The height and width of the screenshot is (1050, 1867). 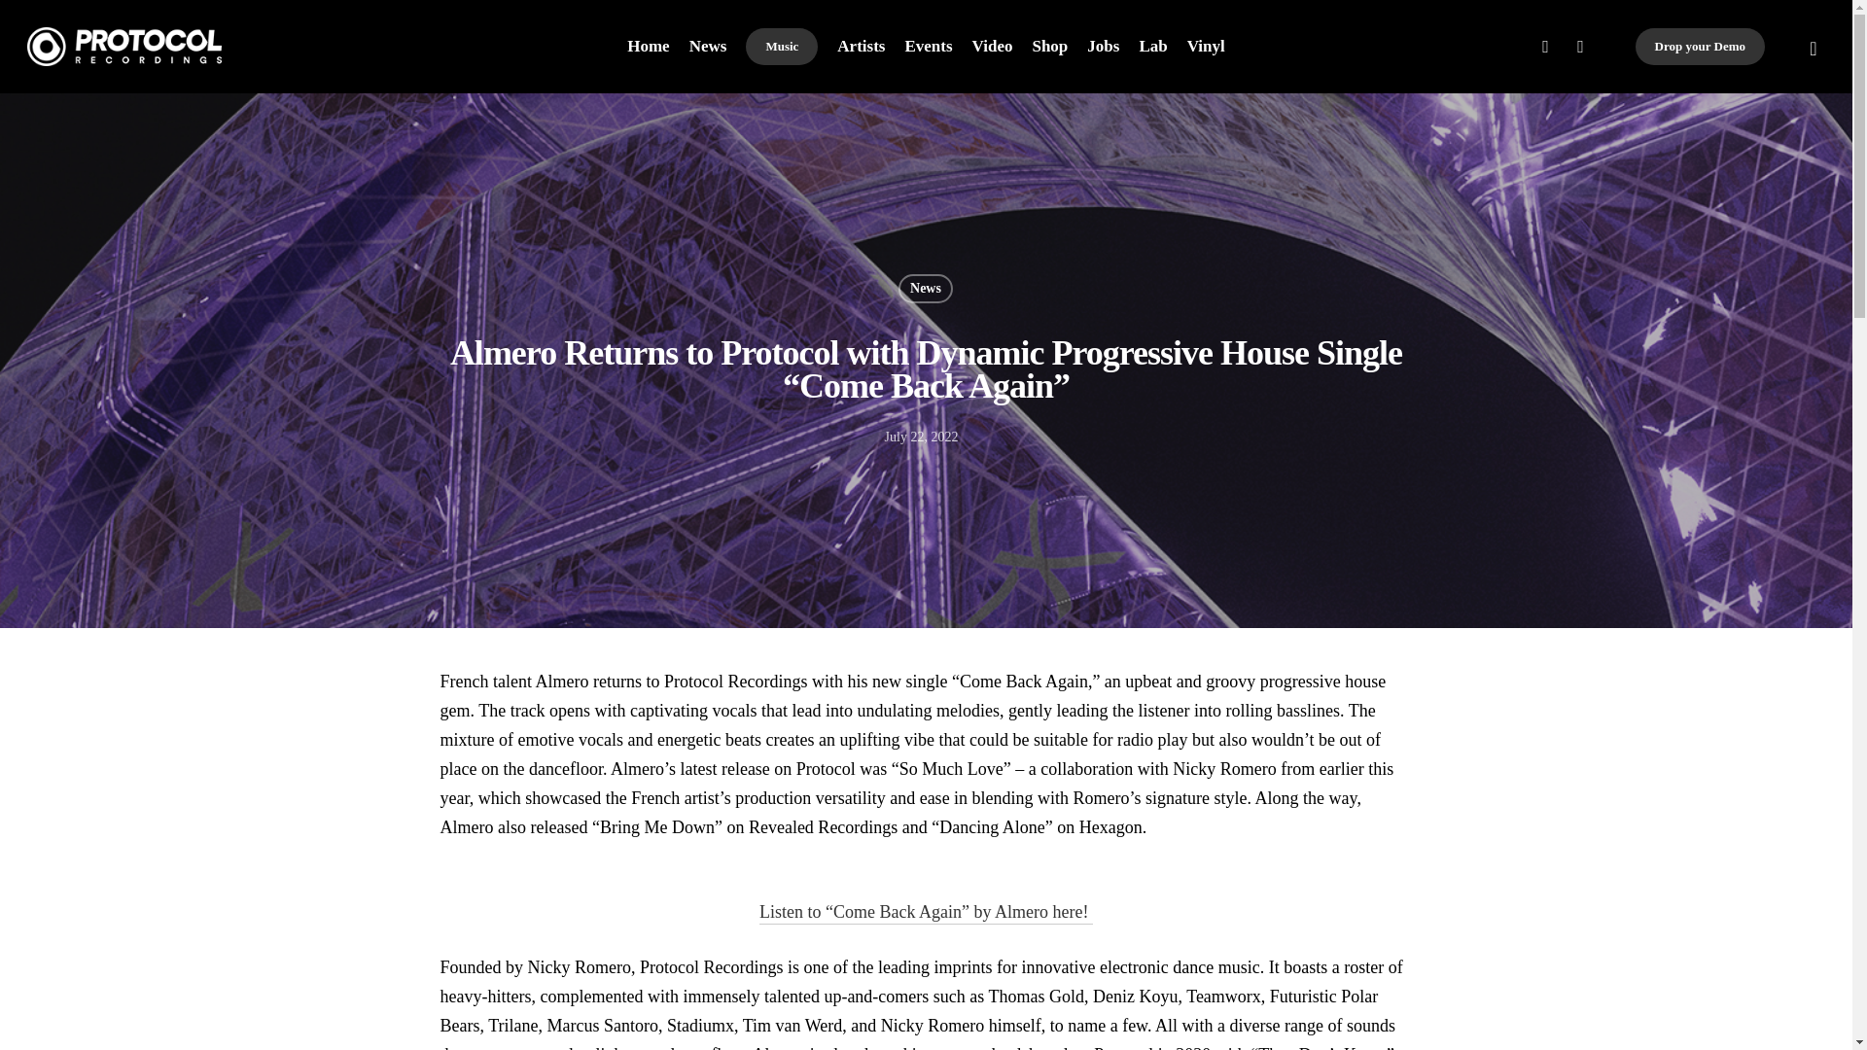 I want to click on Jobs, so click(x=1103, y=47).